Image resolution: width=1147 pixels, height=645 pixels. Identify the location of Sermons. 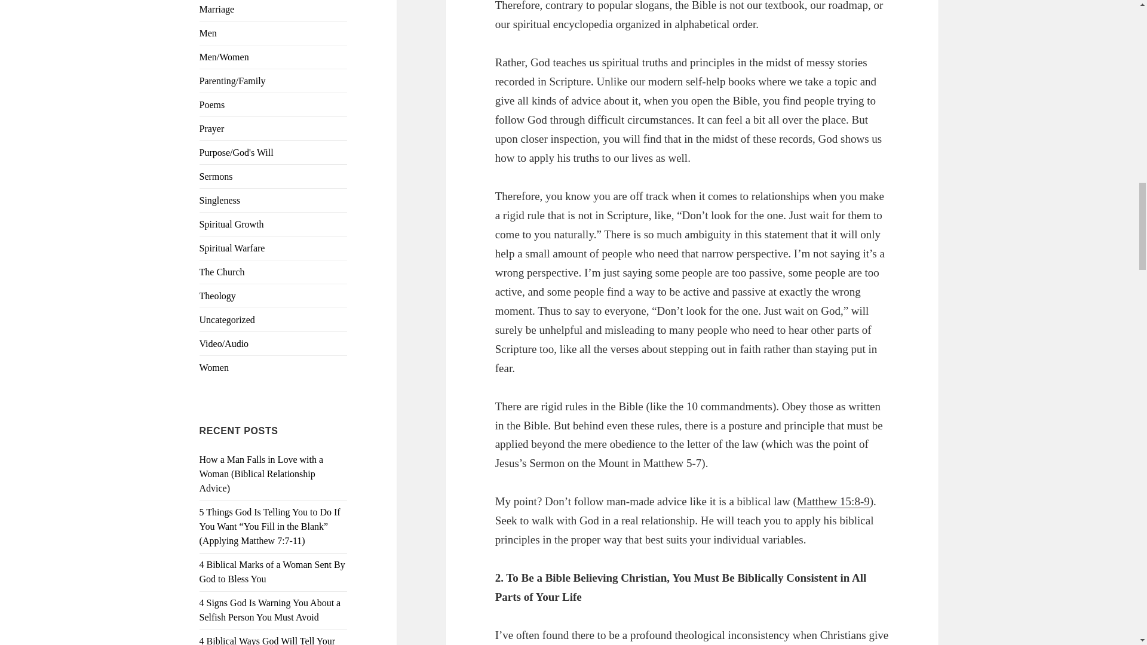
(216, 176).